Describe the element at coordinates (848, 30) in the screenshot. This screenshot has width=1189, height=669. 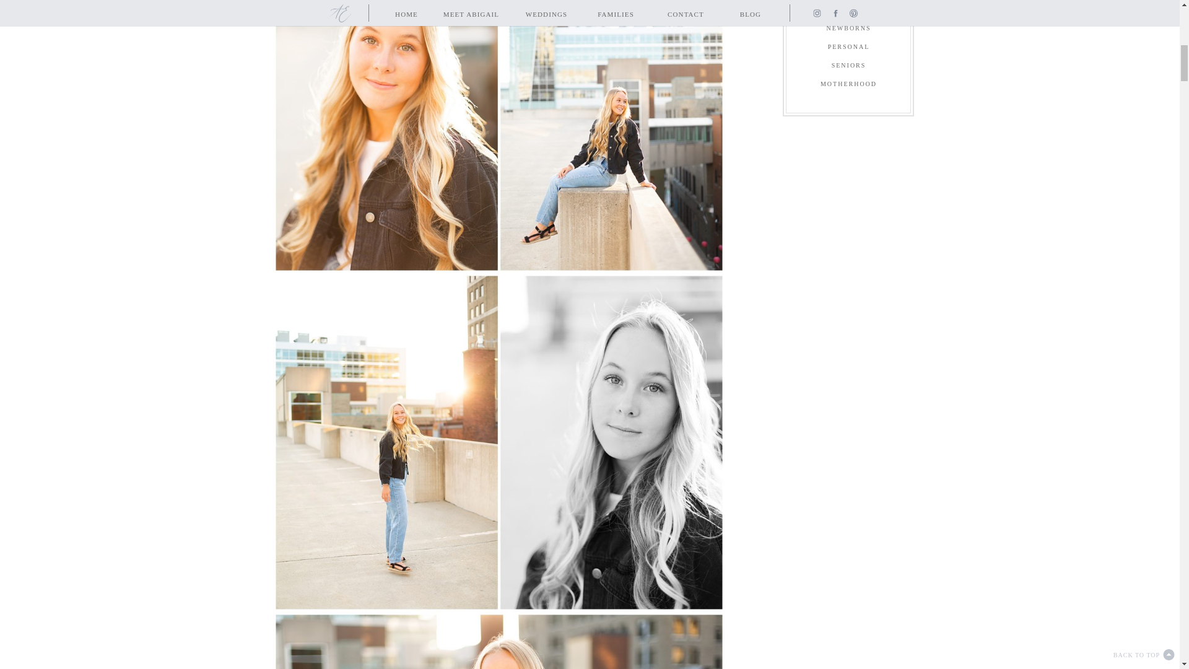
I see `NEWBORNS` at that location.